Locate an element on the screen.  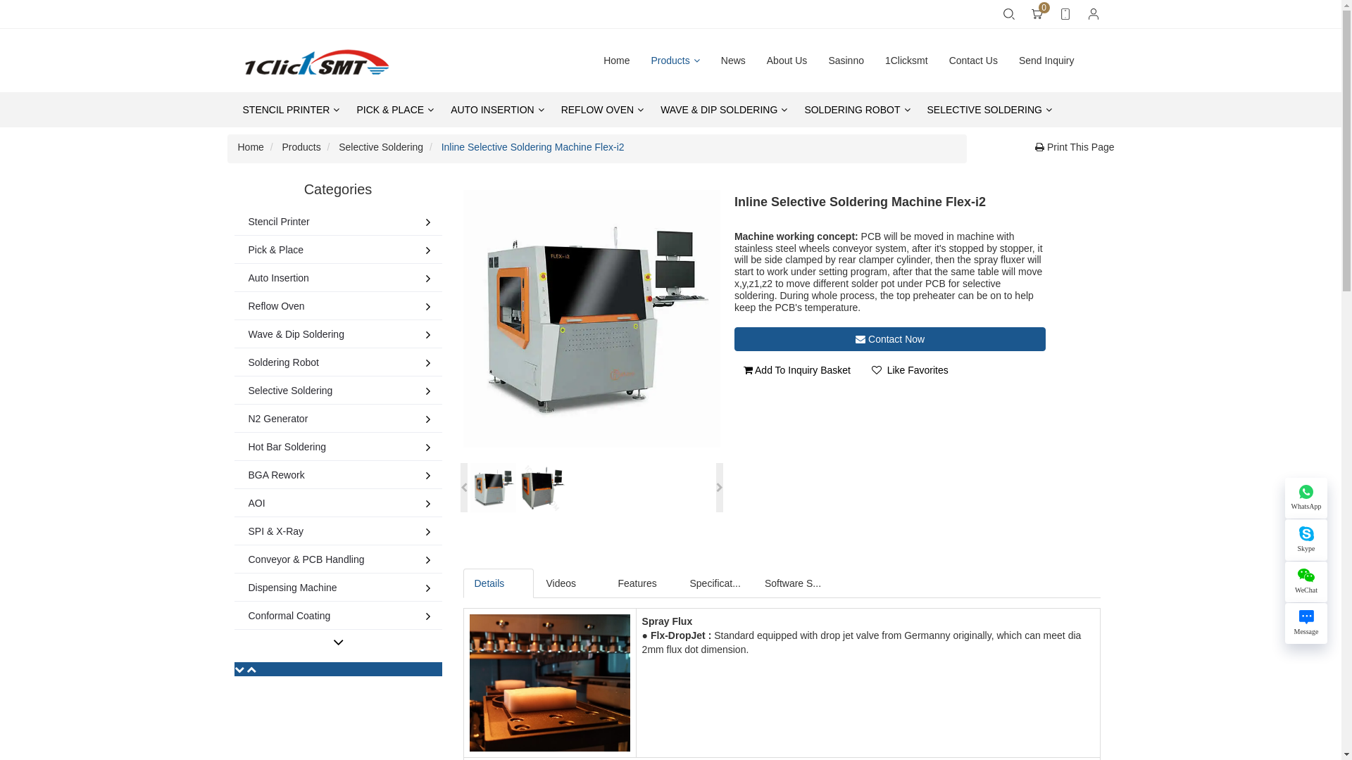
Search is located at coordinates (1008, 14).